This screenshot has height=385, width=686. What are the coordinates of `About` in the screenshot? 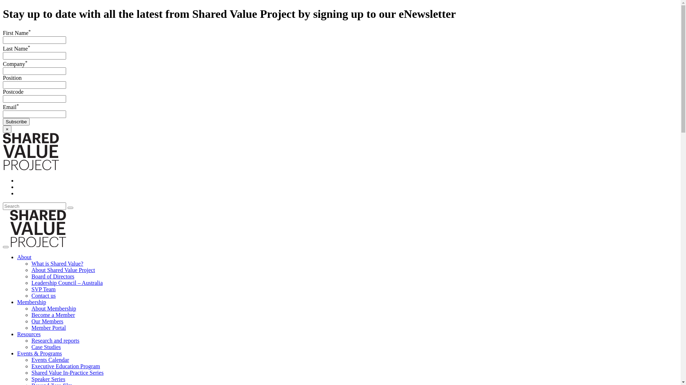 It's located at (24, 257).